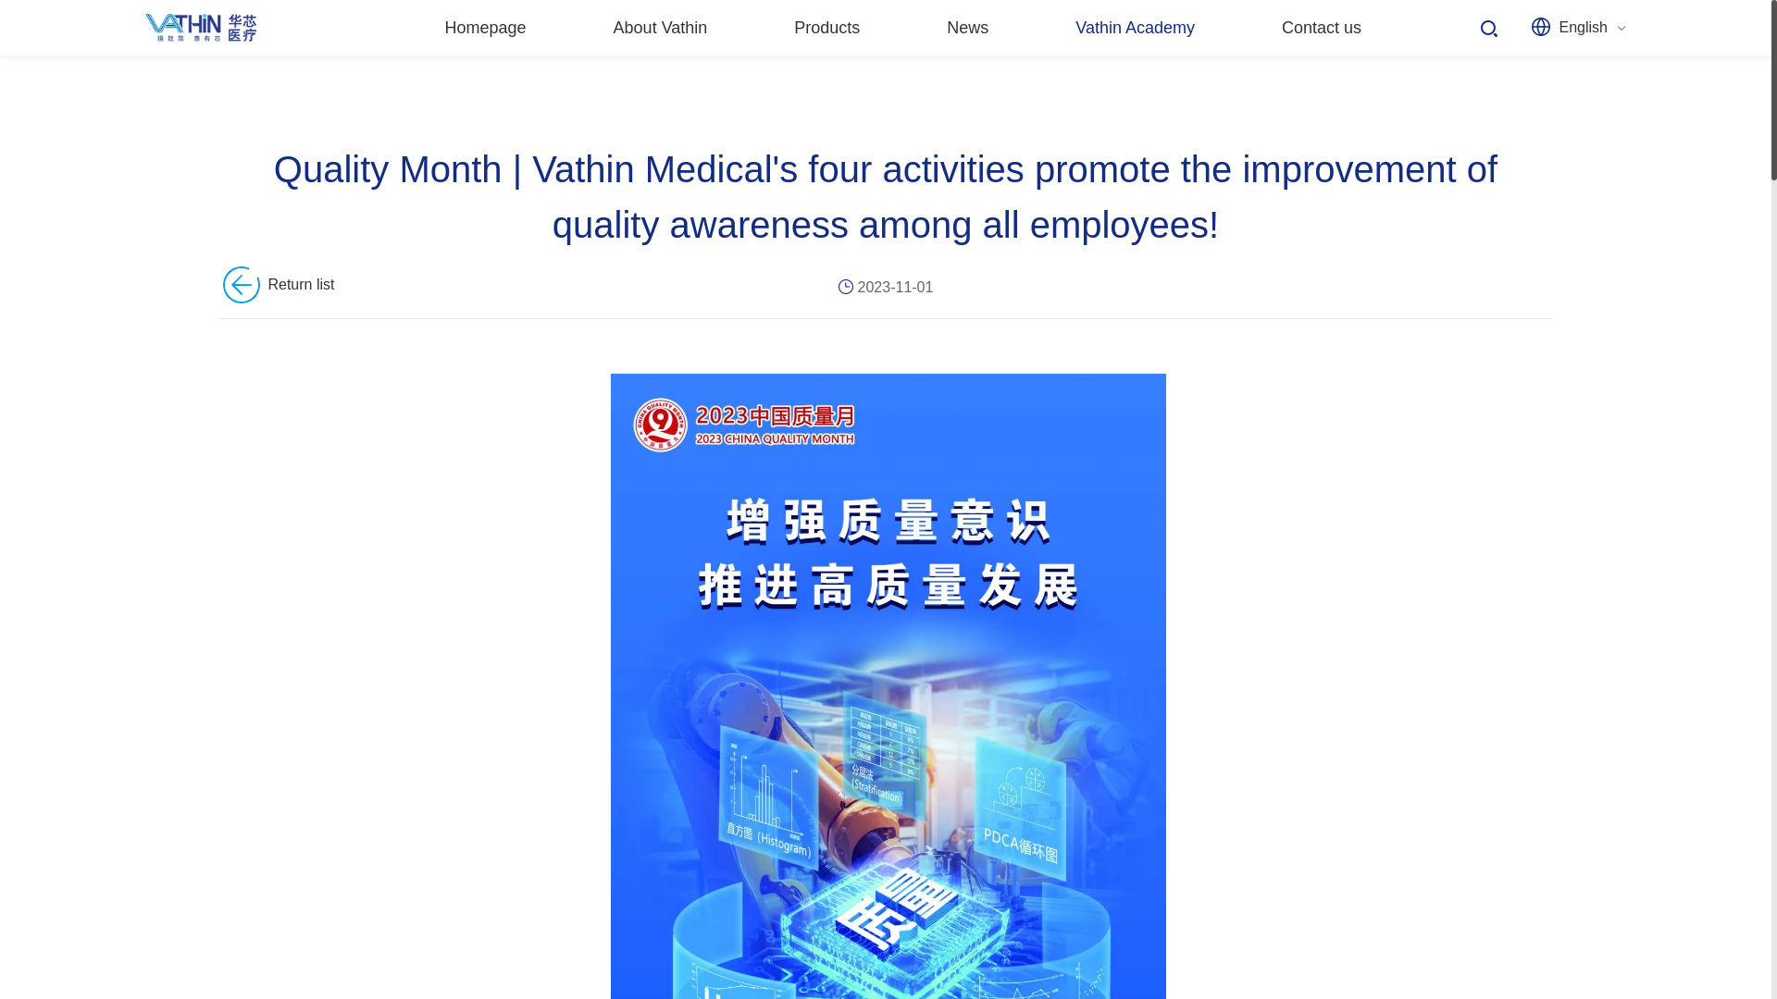  Describe the element at coordinates (967, 28) in the screenshot. I see `News` at that location.